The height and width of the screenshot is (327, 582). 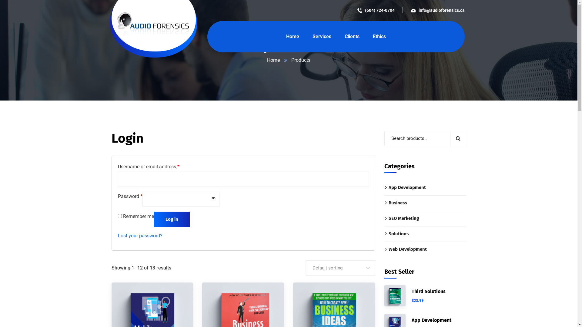 I want to click on Clients, so click(x=352, y=37).